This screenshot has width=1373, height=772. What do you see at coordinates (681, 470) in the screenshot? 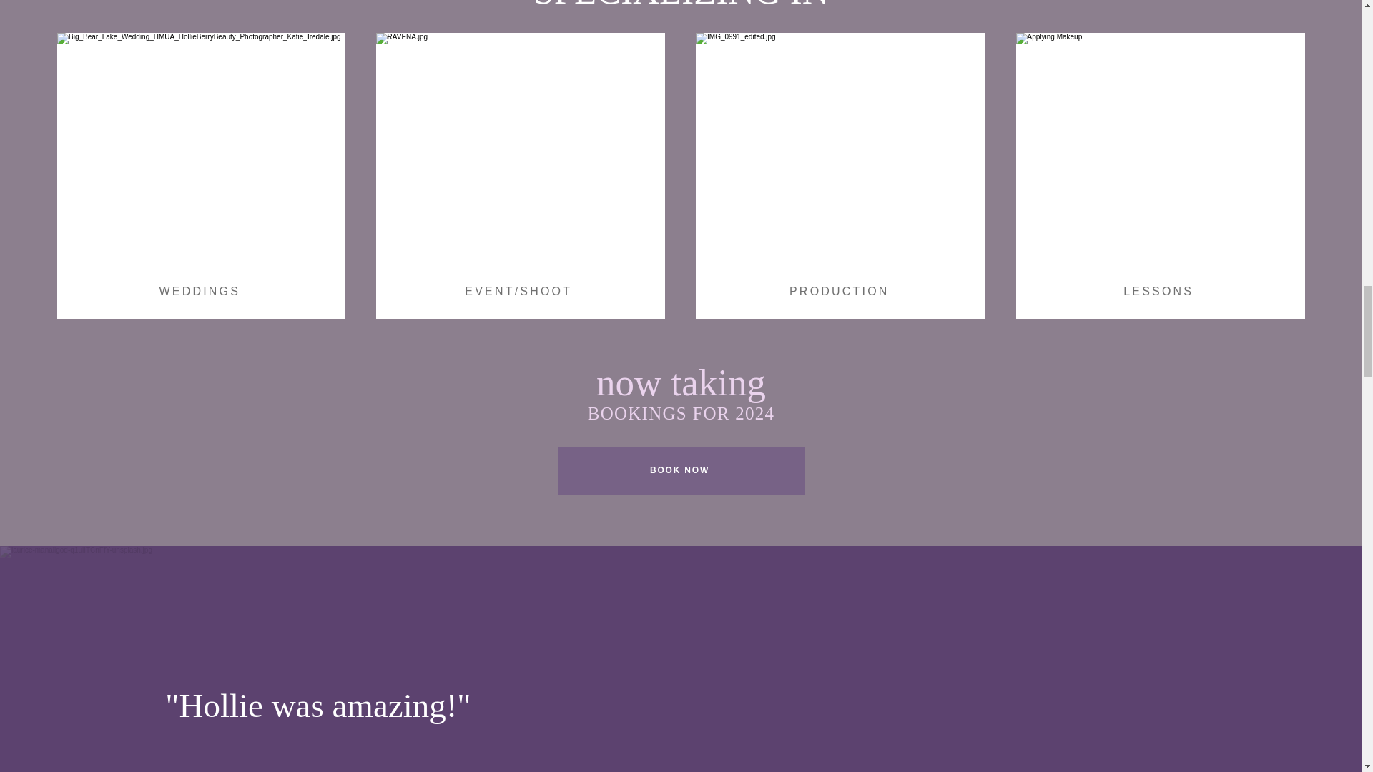
I see `BOOK NOW` at bounding box center [681, 470].